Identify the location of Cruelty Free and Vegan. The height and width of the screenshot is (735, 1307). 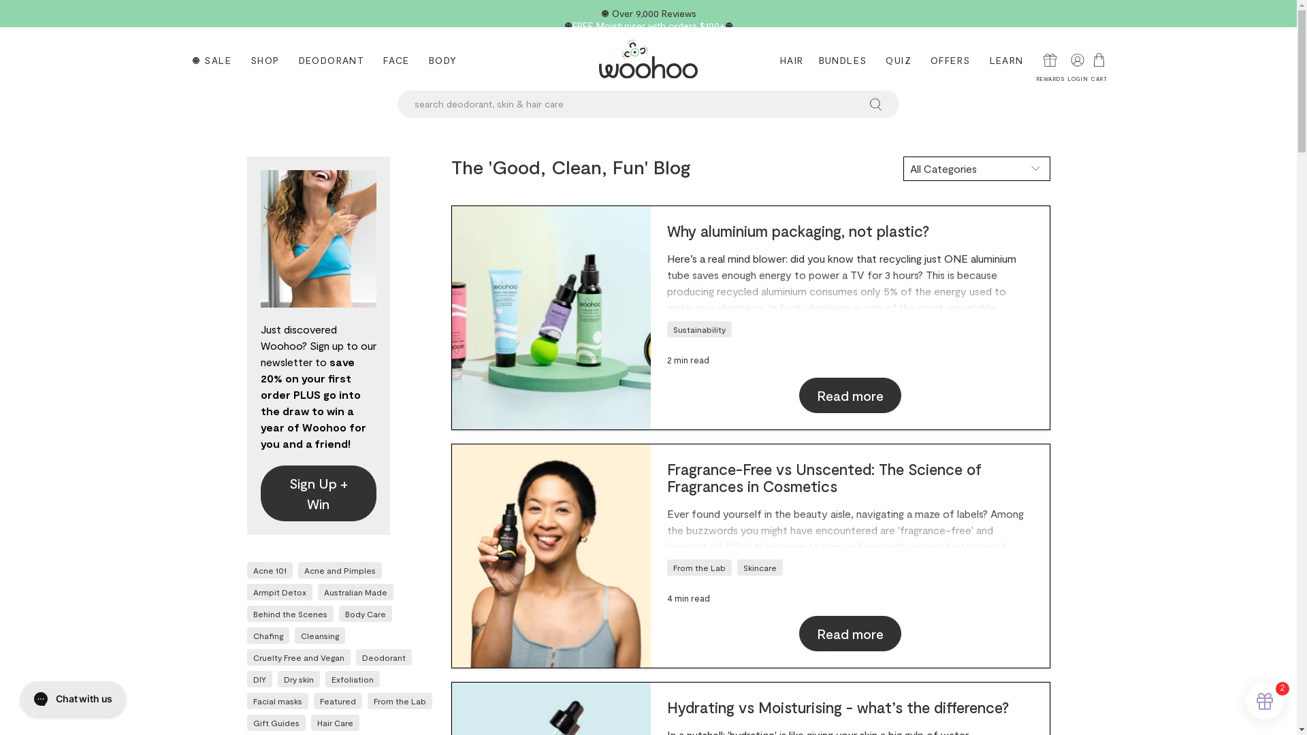
(299, 657).